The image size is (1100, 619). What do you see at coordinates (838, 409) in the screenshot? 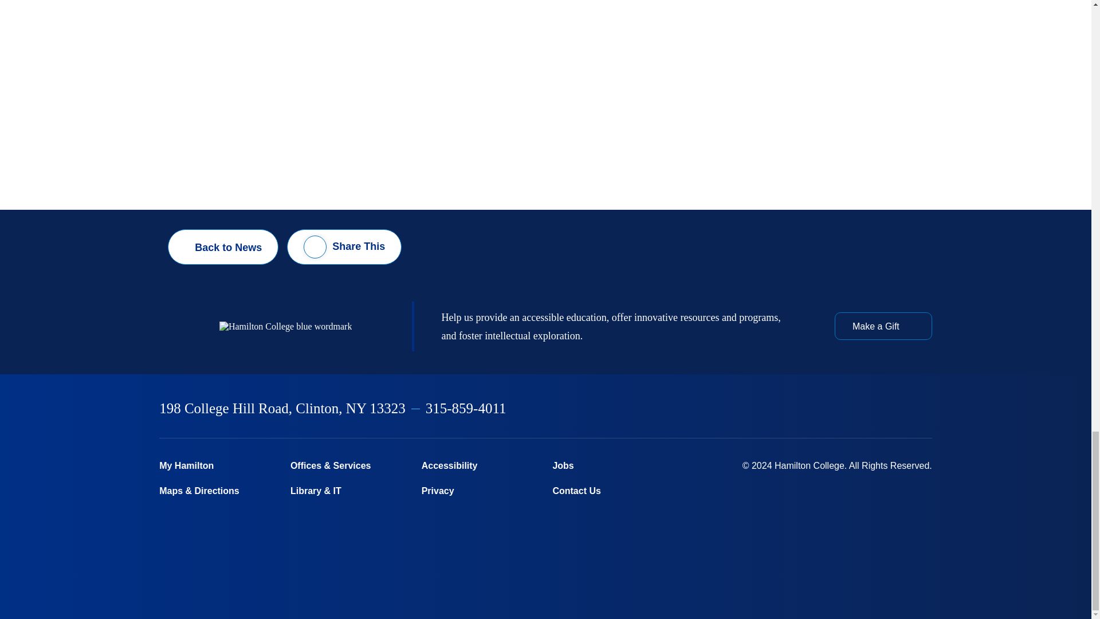
I see `Instagram` at bounding box center [838, 409].